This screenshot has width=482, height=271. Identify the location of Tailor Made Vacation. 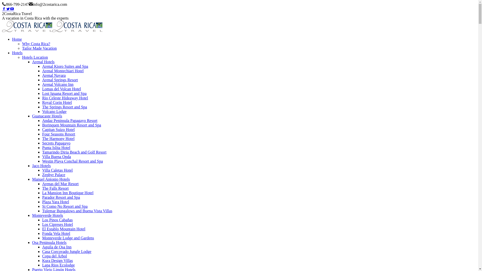
(39, 48).